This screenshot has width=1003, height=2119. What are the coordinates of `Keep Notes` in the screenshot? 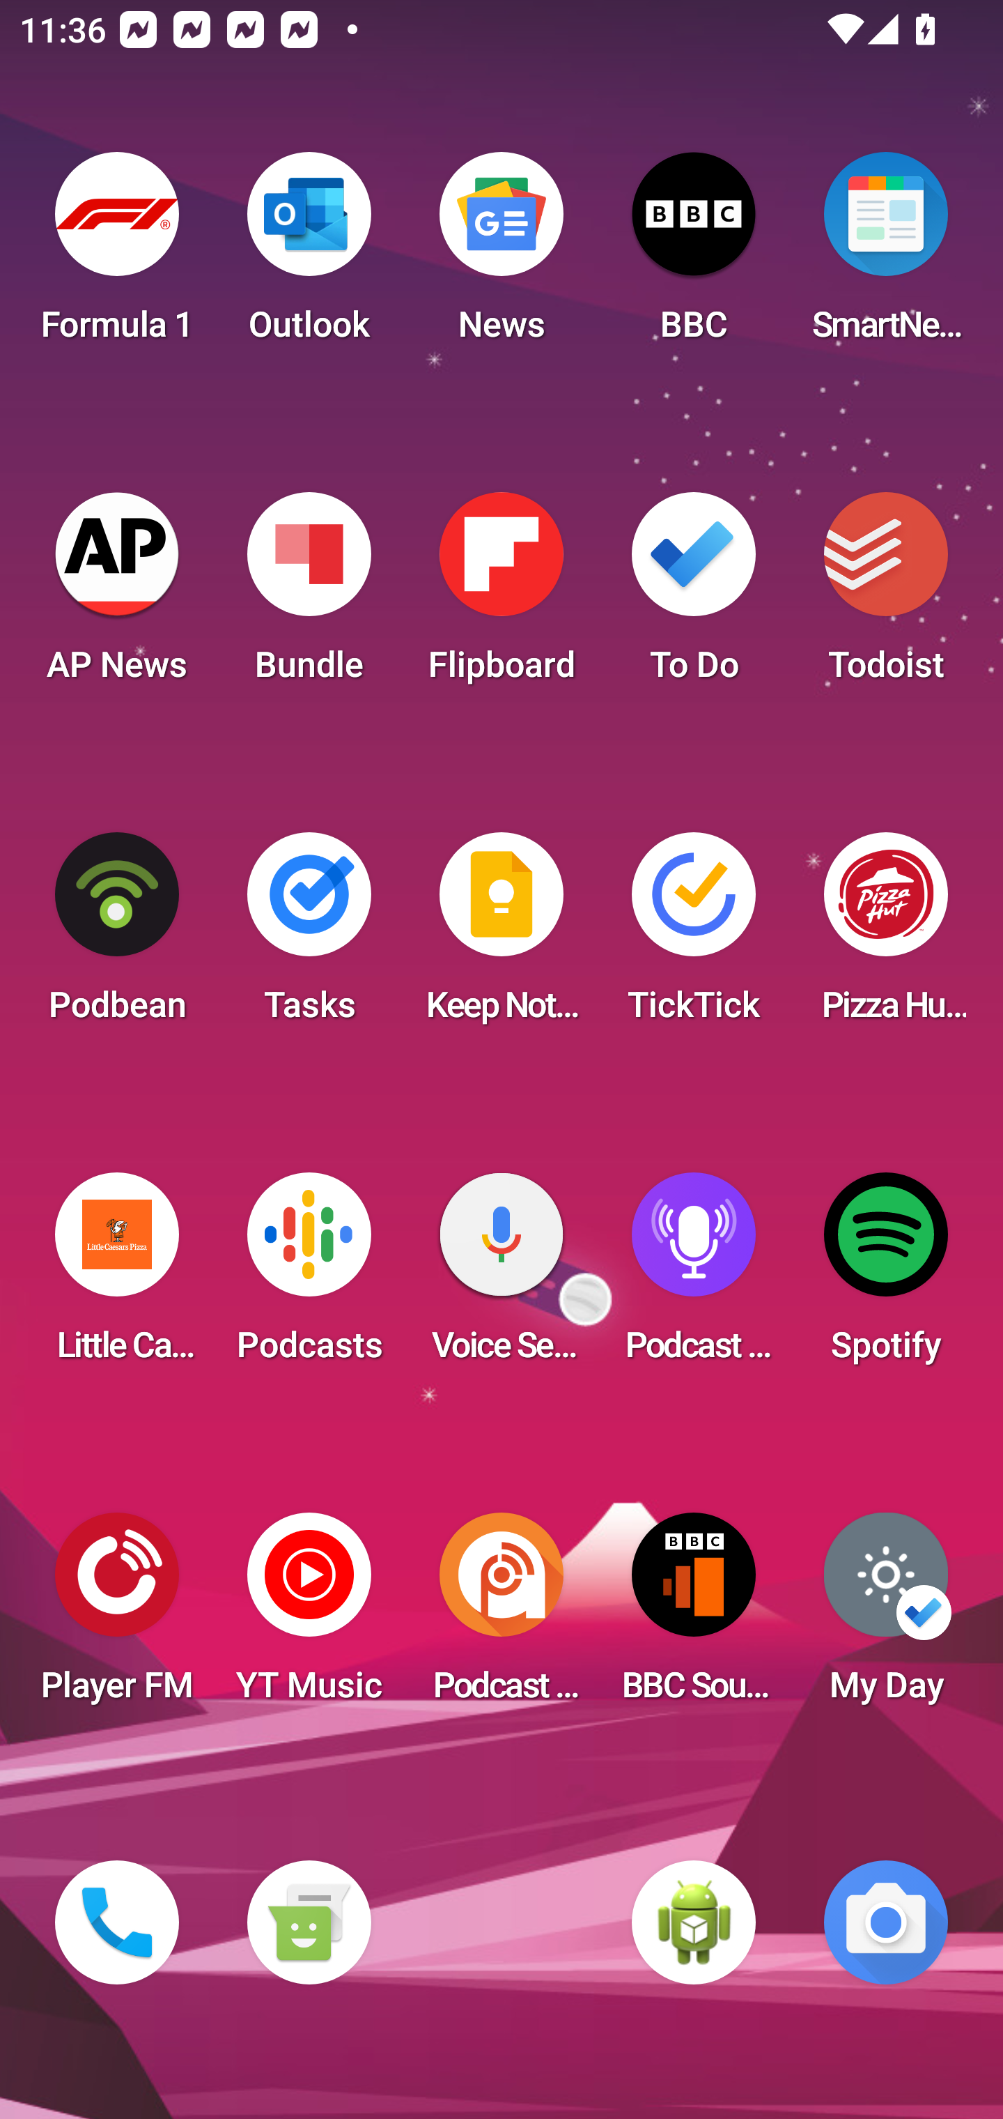 It's located at (501, 935).